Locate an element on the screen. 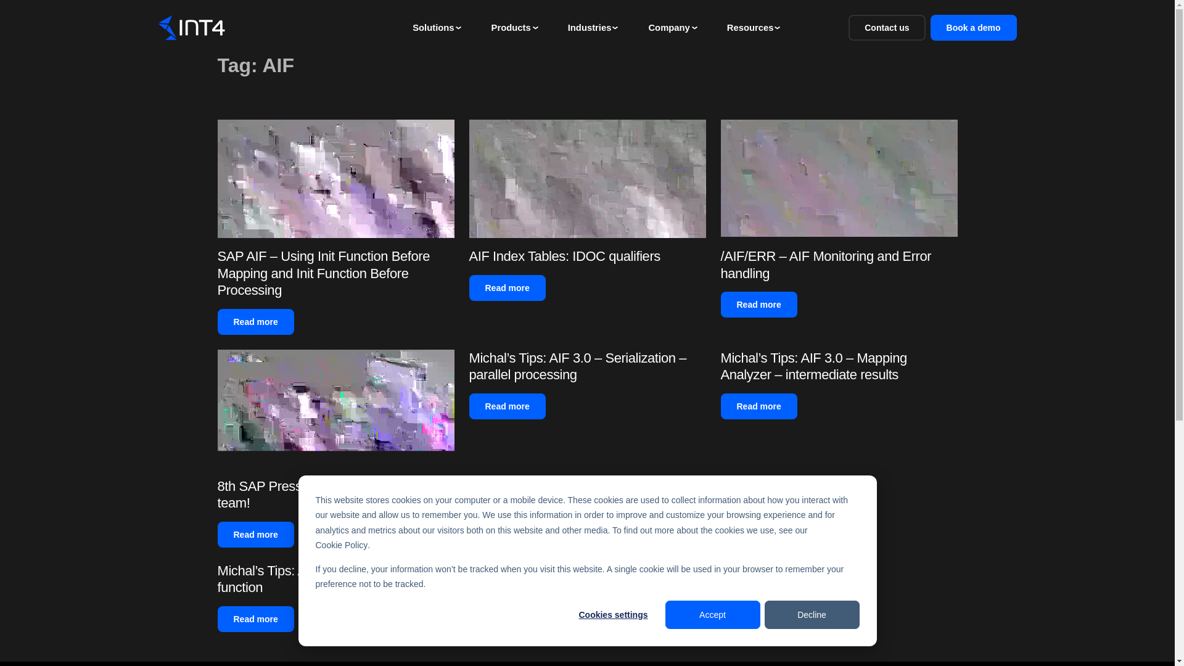 The image size is (1184, 666). Products is located at coordinates (511, 27).